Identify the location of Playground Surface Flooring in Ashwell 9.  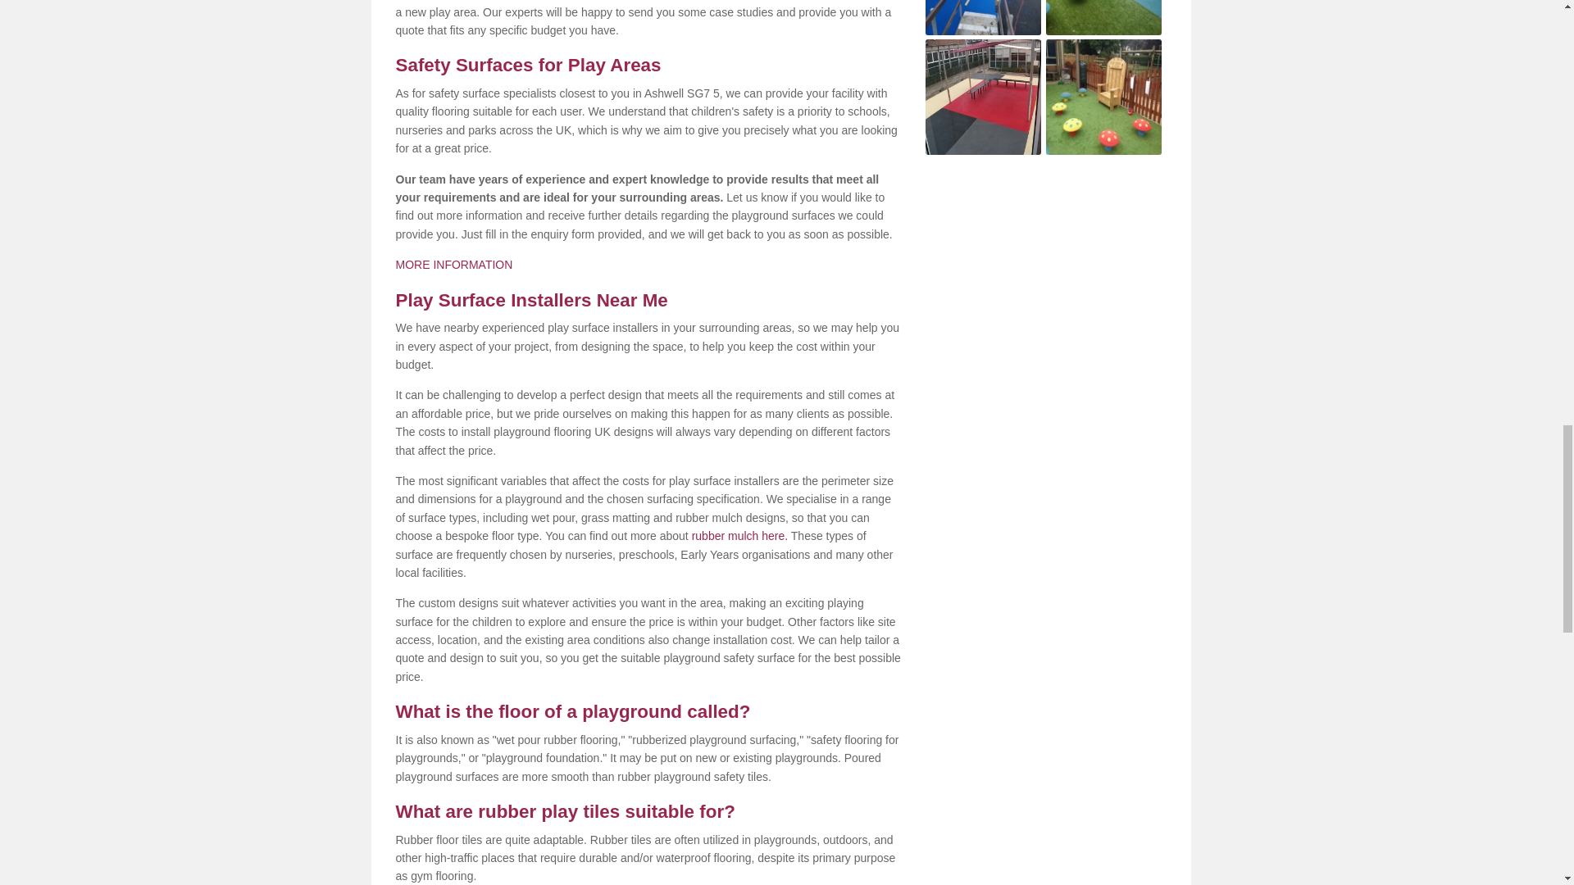
(982, 18).